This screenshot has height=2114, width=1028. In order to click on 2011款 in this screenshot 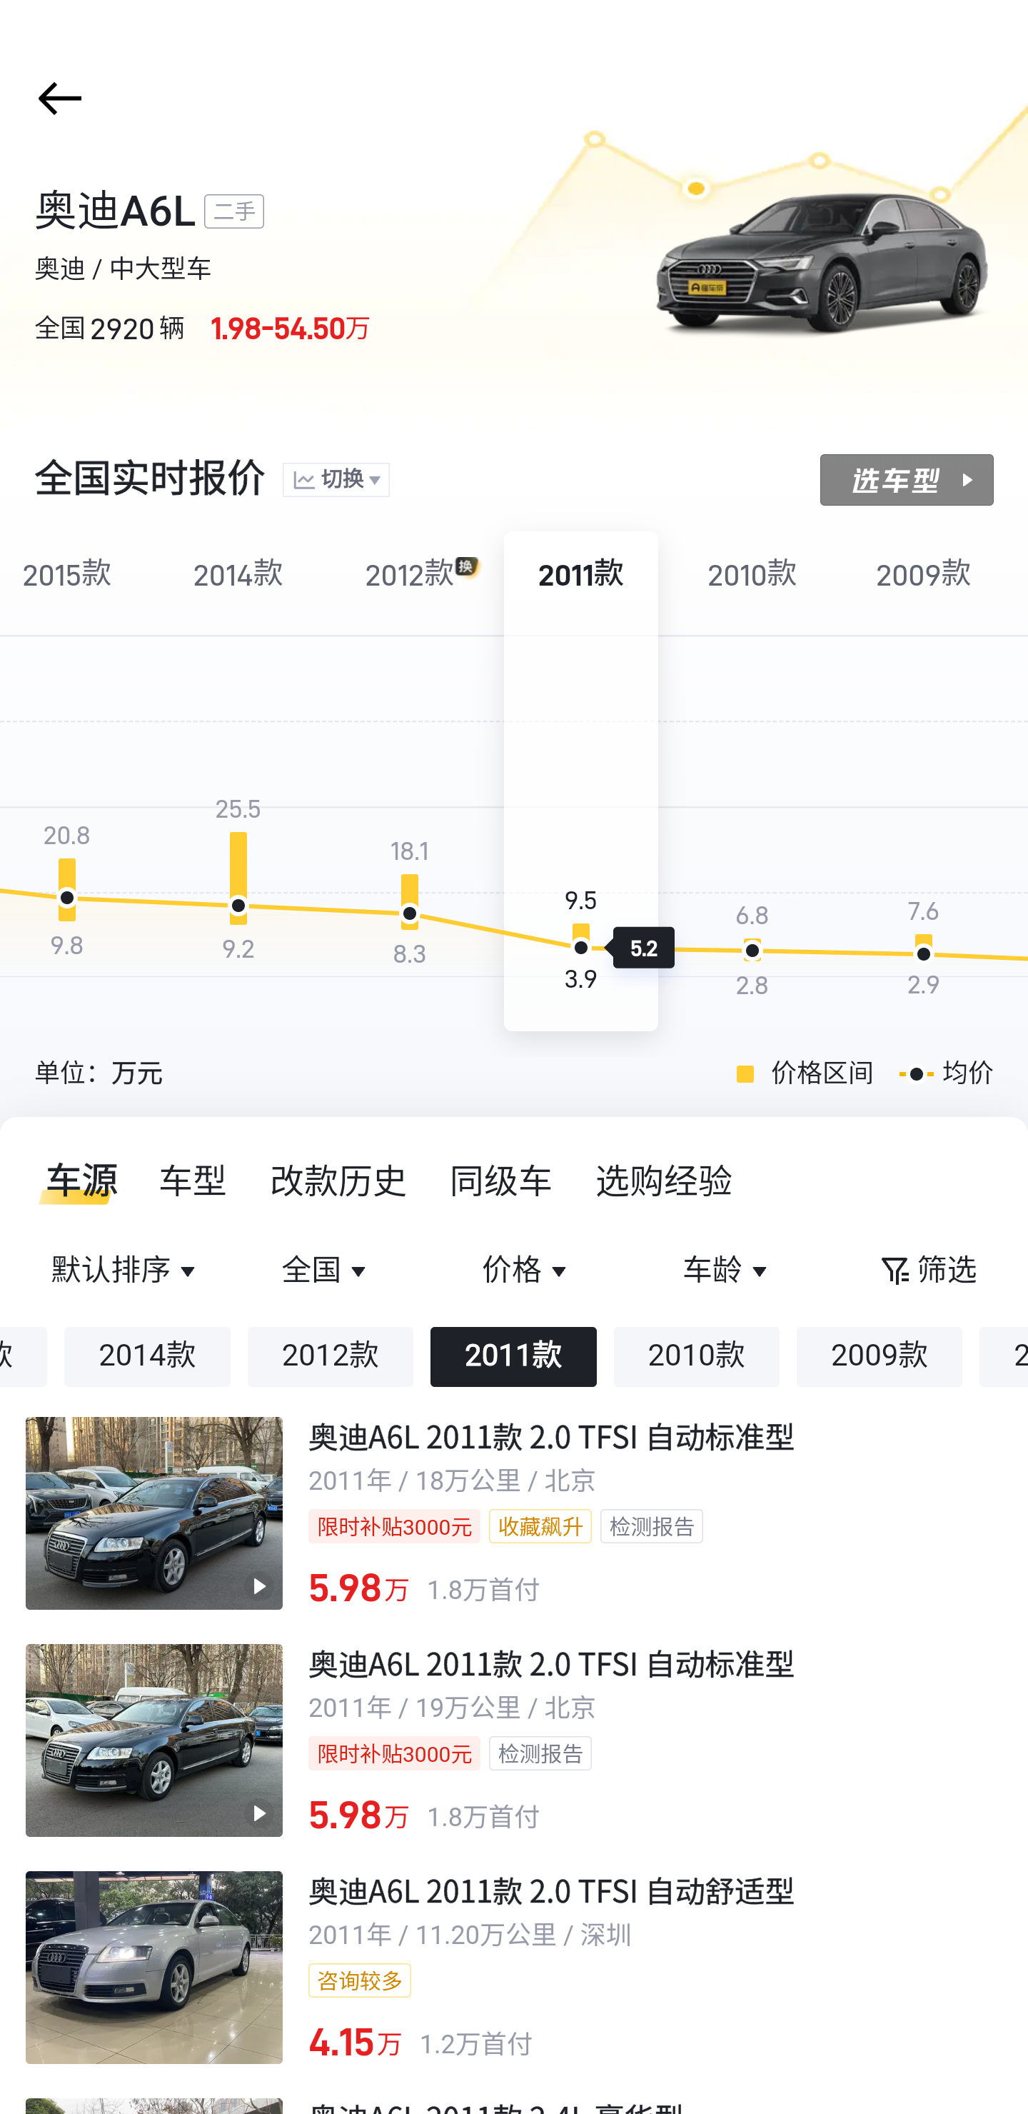, I will do `click(514, 1357)`.